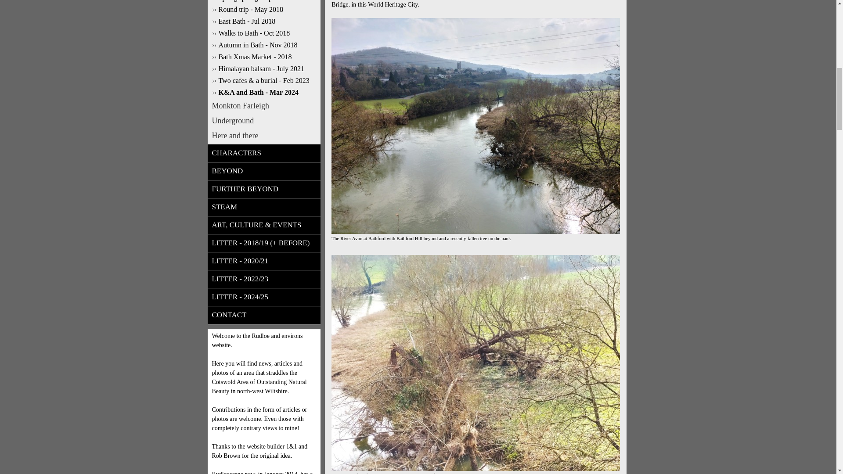 The image size is (843, 474). I want to click on Monkton Farleigh, so click(263, 105).